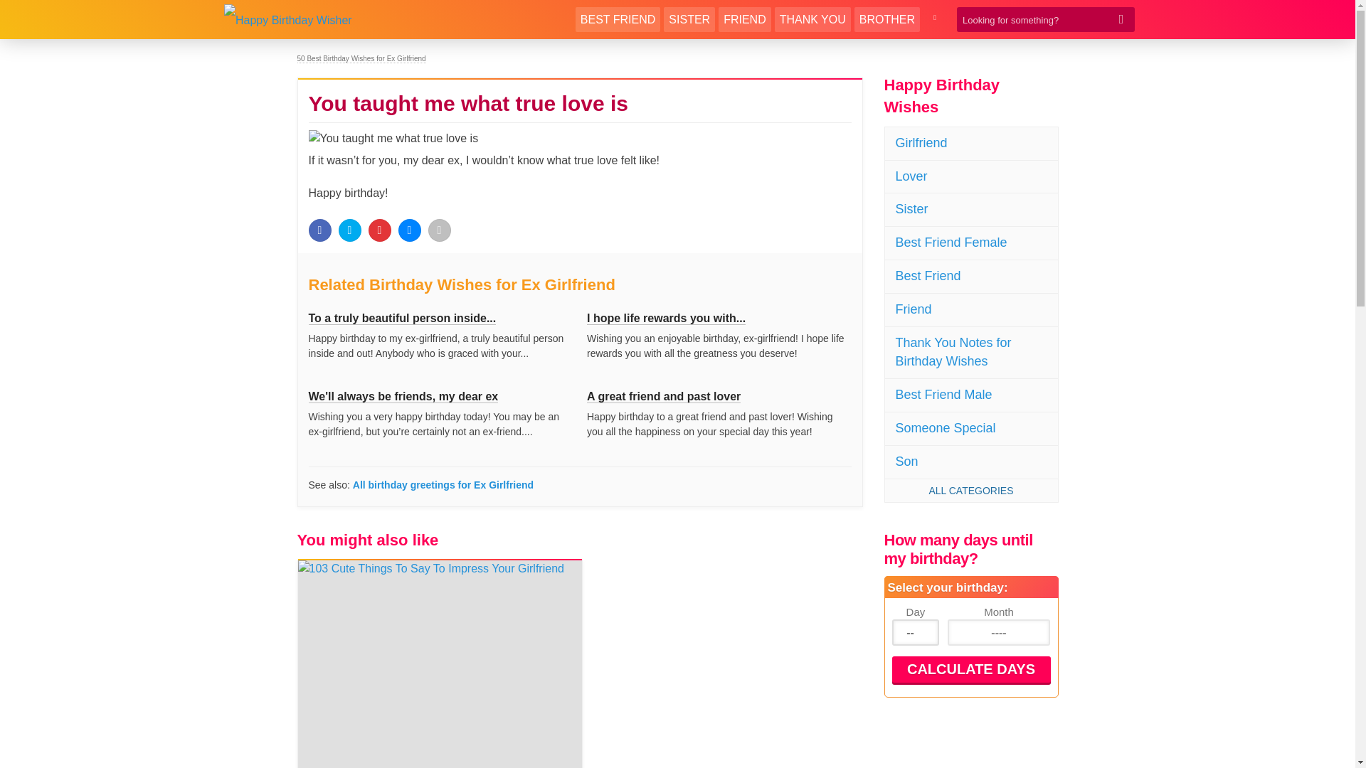 The width and height of the screenshot is (1366, 768). What do you see at coordinates (403, 397) in the screenshot?
I see `We'll always be friends, my dear ex` at bounding box center [403, 397].